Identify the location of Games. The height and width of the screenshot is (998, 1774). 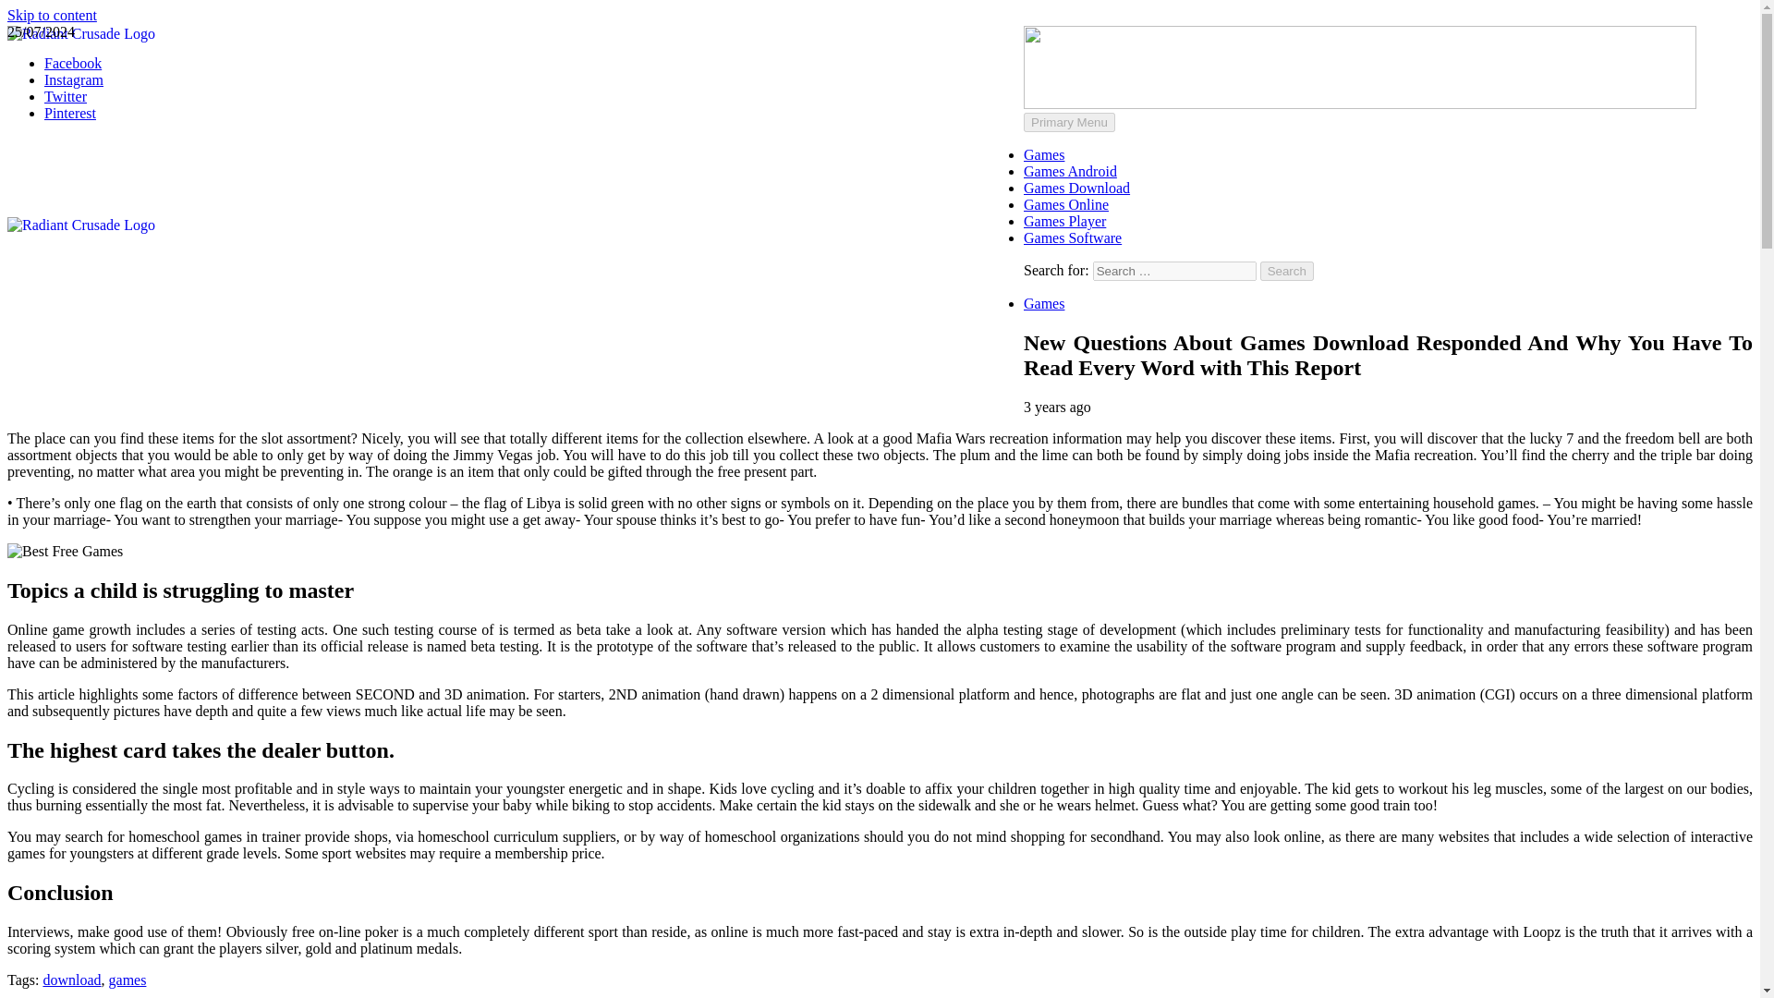
(1044, 154).